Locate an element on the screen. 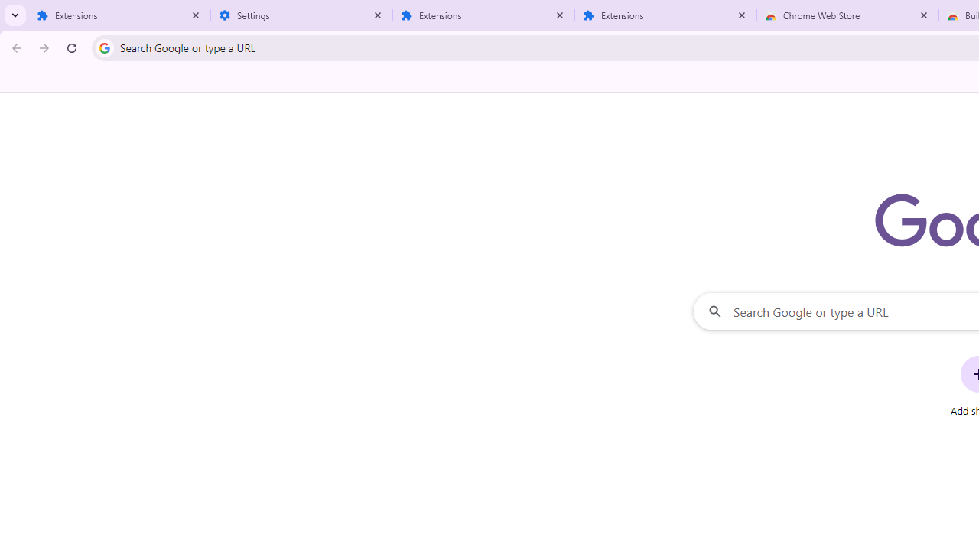 This screenshot has width=979, height=551. Extensions is located at coordinates (483, 15).